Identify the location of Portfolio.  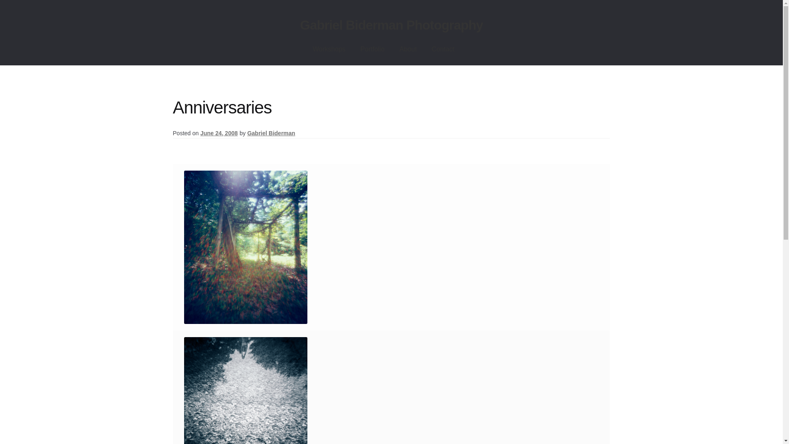
(372, 49).